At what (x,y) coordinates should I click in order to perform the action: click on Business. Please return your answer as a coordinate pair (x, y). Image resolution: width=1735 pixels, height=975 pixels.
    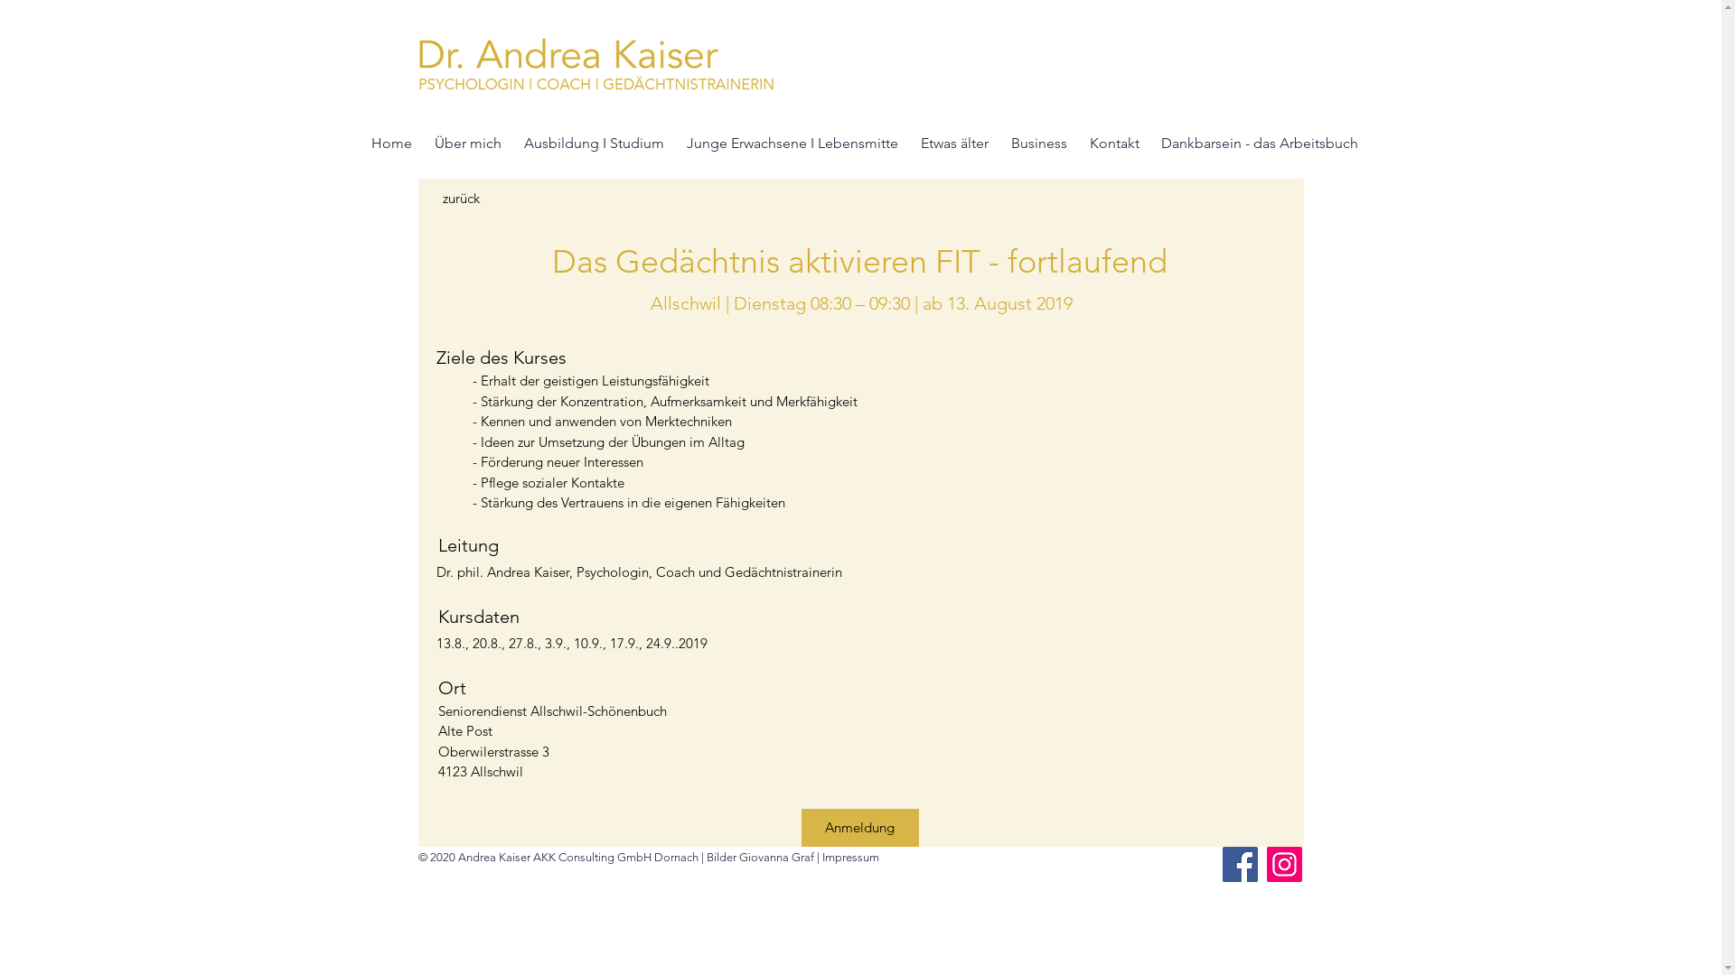
    Looking at the image, I should click on (1041, 143).